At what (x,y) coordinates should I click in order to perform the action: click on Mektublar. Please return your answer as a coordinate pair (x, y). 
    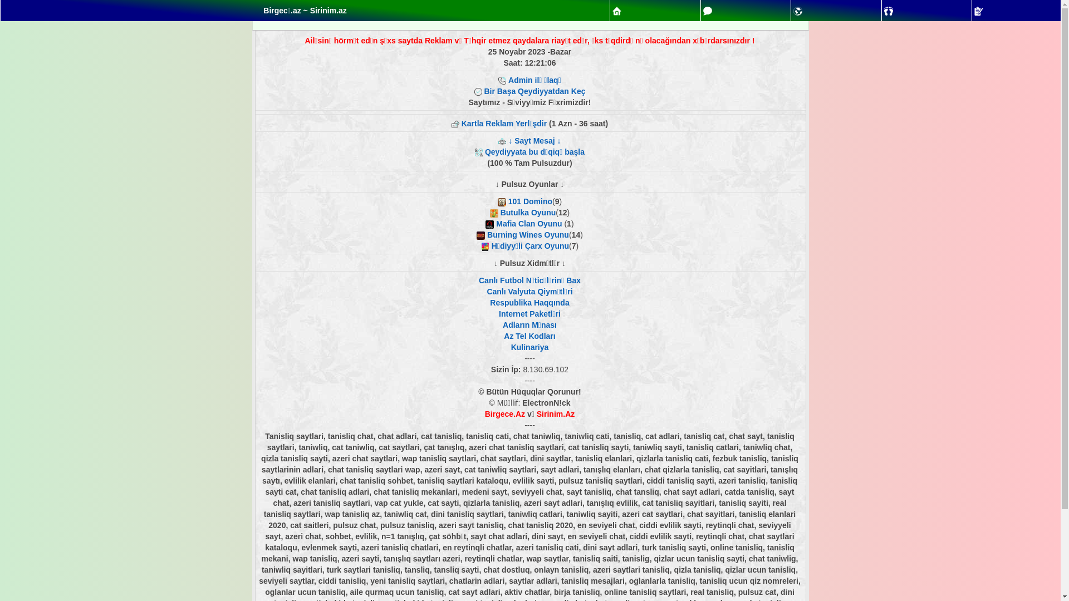
    Looking at the image, I should click on (798, 11).